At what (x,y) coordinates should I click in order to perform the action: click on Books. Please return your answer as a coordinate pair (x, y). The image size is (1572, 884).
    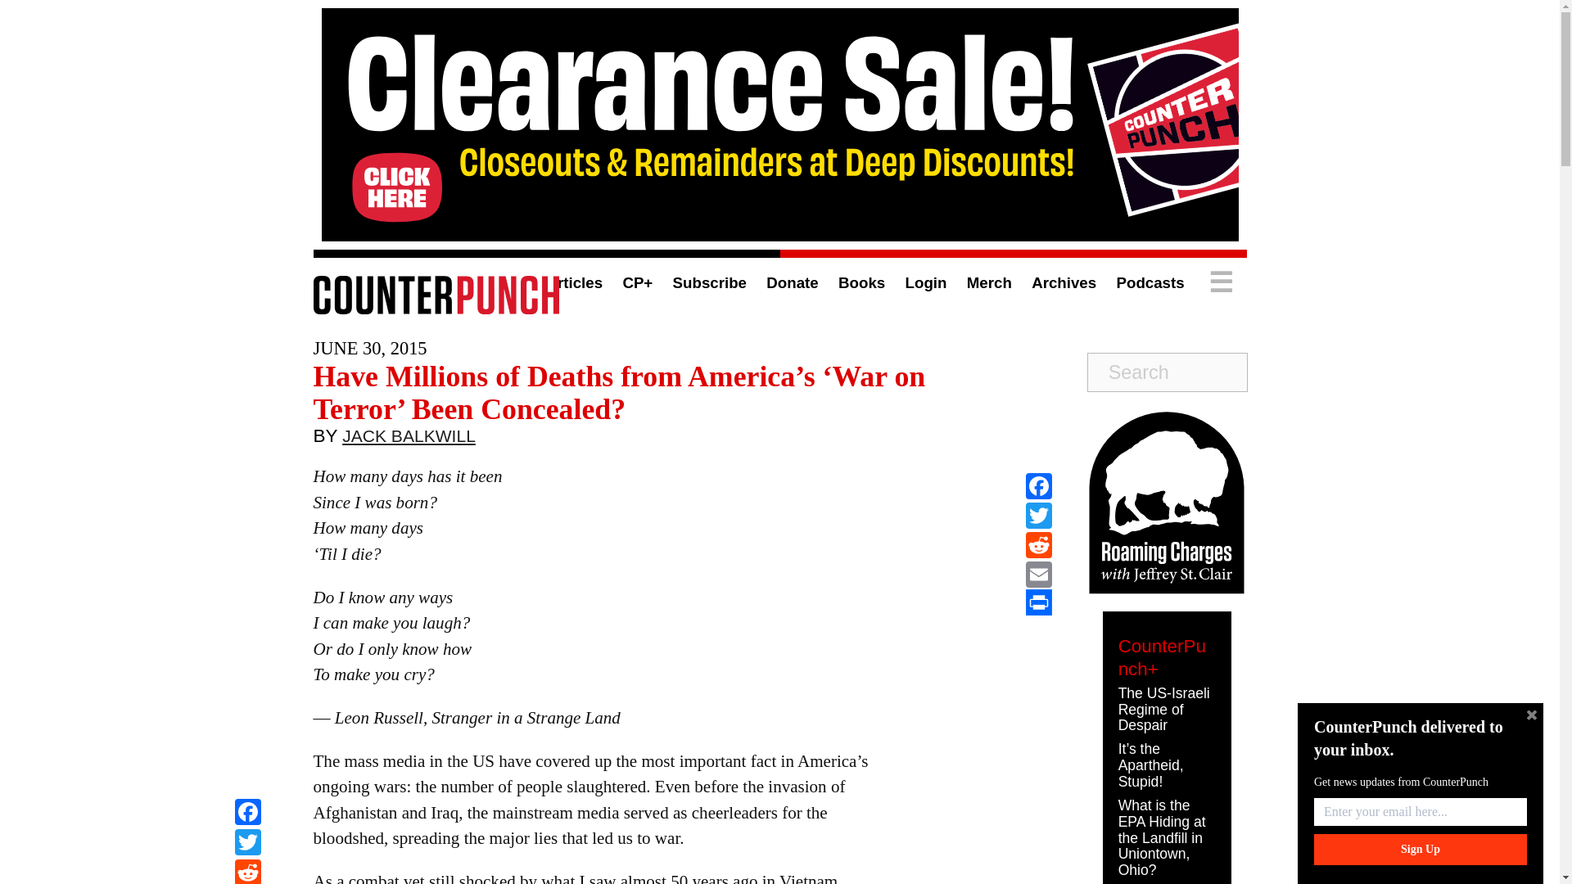
    Looking at the image, I should click on (861, 282).